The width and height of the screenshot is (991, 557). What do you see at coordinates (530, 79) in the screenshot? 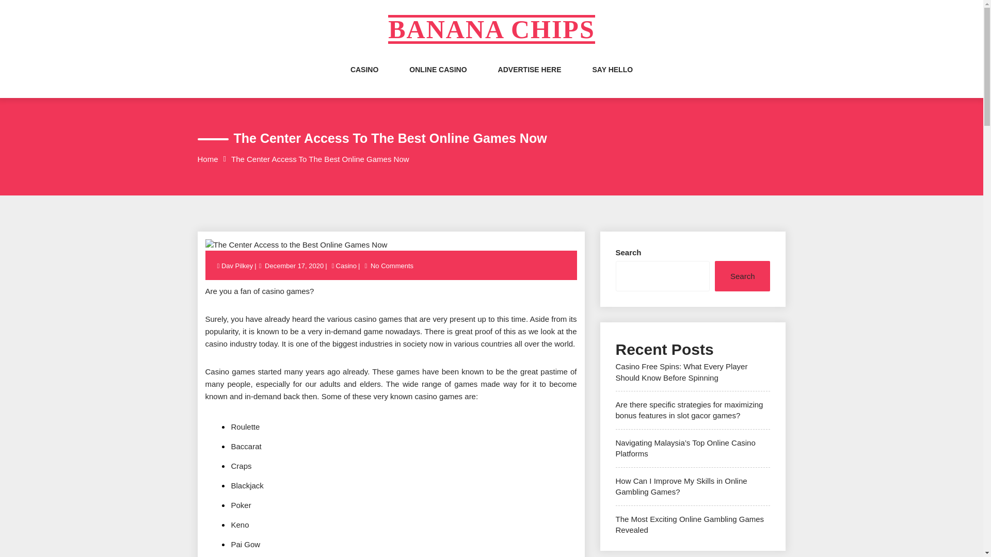
I see `ADVERTISE HERE` at bounding box center [530, 79].